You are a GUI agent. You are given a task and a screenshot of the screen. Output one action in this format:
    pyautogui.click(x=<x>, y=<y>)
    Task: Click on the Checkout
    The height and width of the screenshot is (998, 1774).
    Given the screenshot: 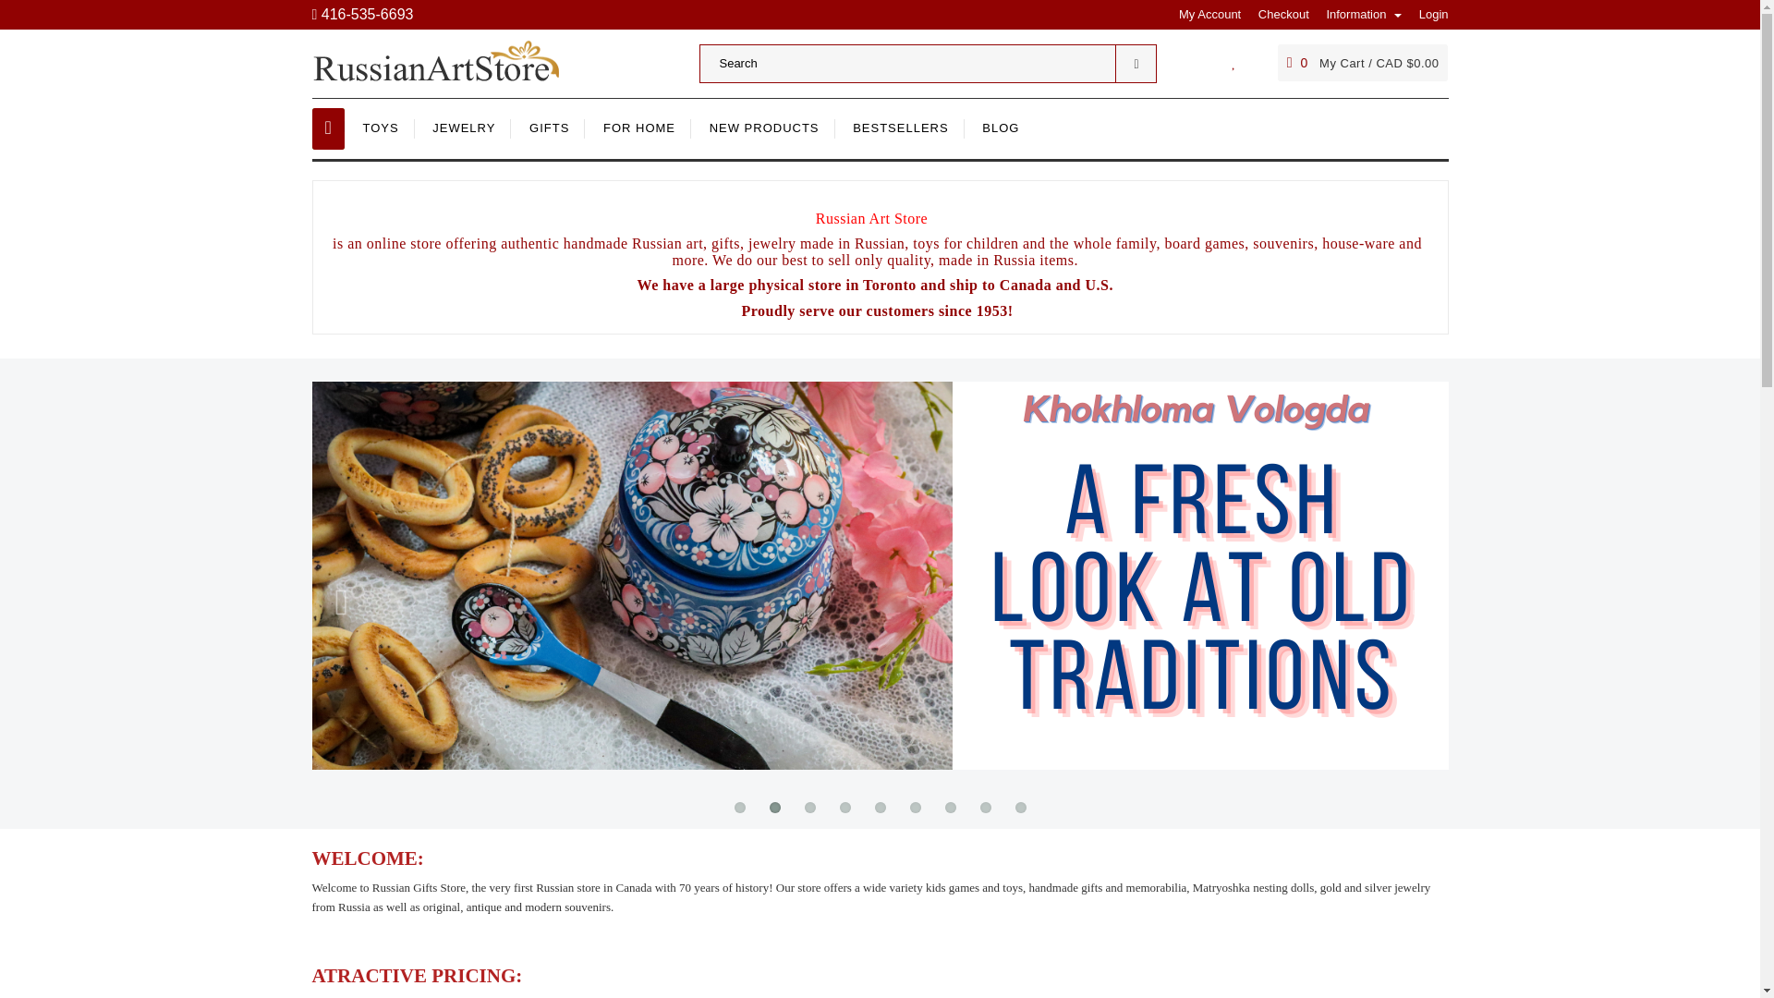 What is the action you would take?
    pyautogui.click(x=1277, y=13)
    